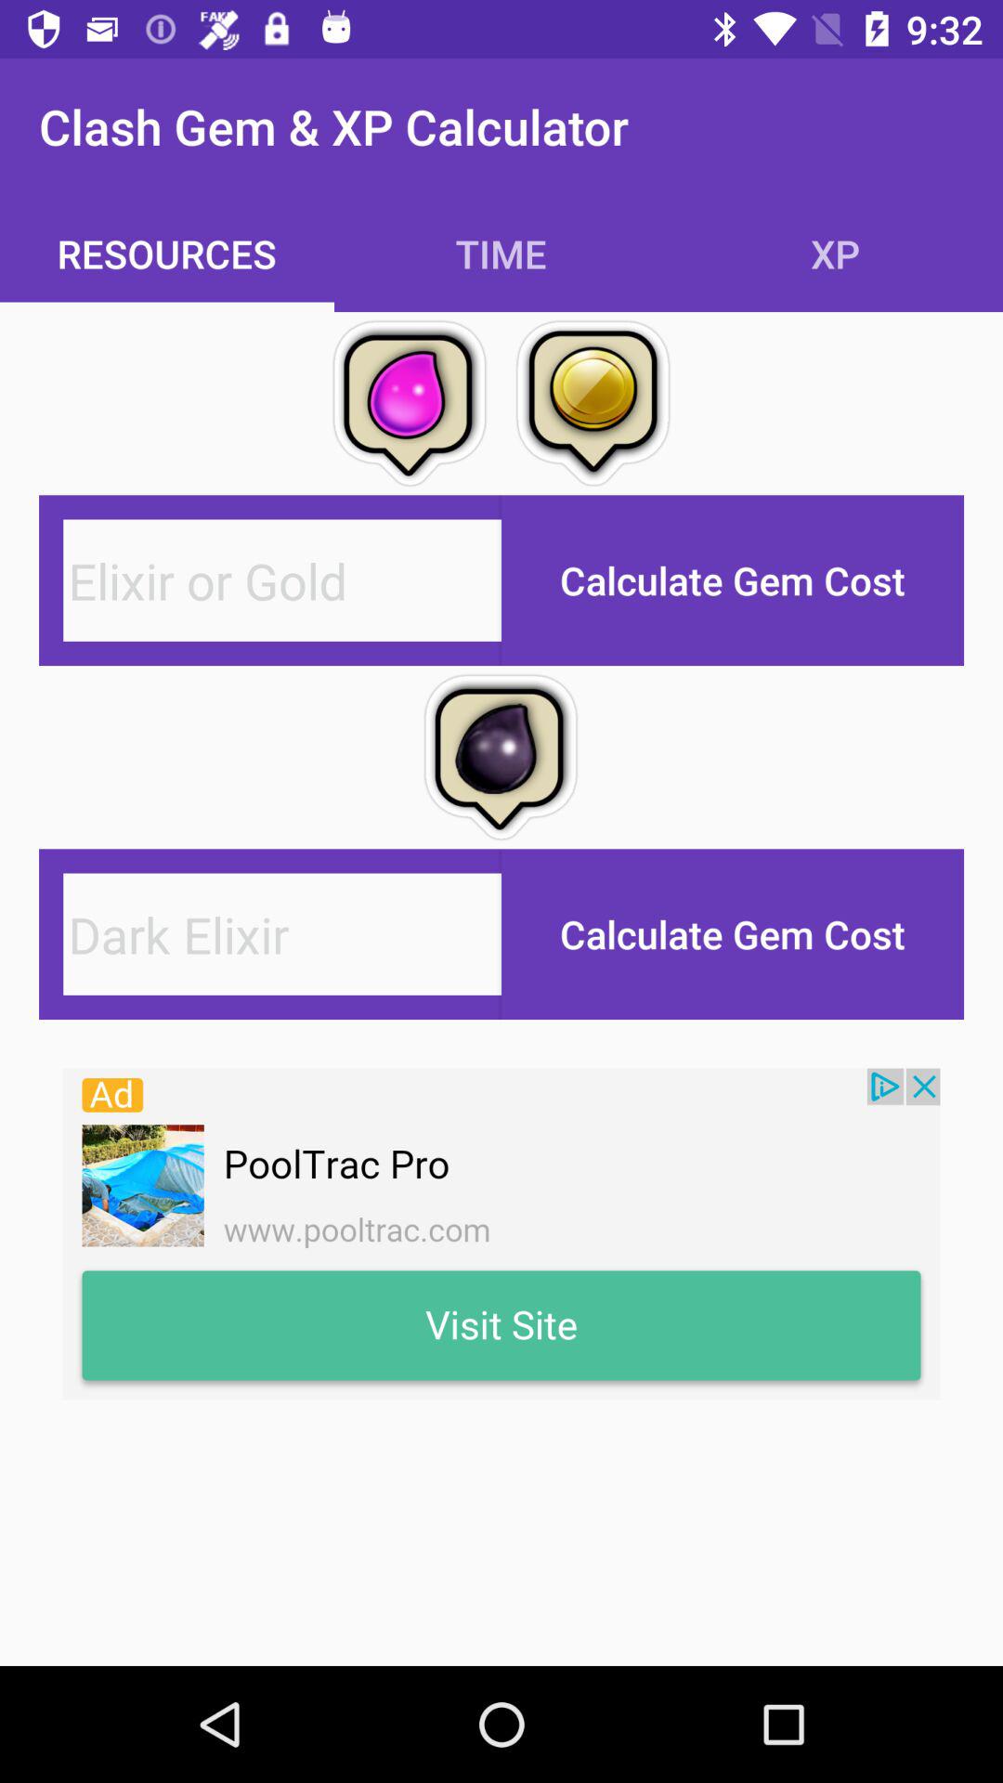  I want to click on type the message, so click(282, 579).